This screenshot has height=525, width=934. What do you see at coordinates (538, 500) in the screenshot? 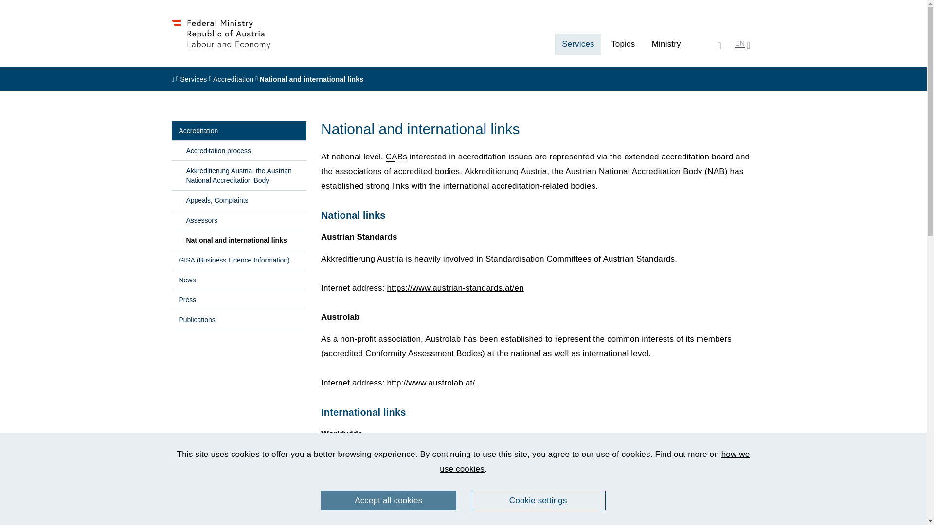
I see `Cookie settings` at bounding box center [538, 500].